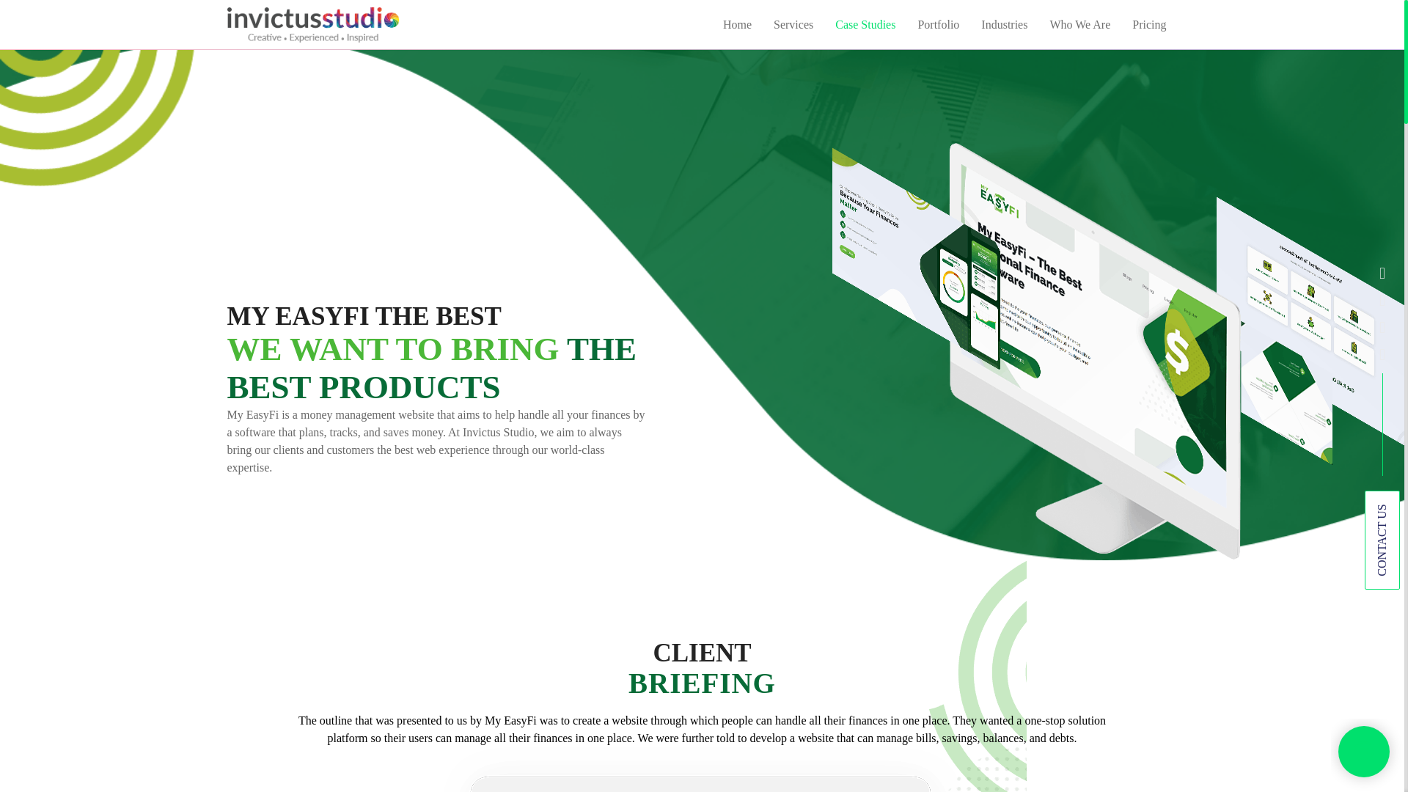 The image size is (1408, 792). Describe the element at coordinates (738, 25) in the screenshot. I see `Home` at that location.